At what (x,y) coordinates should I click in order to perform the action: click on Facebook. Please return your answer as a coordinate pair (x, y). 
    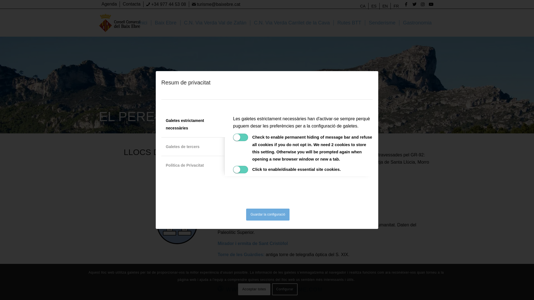
    Looking at the image, I should click on (406, 4).